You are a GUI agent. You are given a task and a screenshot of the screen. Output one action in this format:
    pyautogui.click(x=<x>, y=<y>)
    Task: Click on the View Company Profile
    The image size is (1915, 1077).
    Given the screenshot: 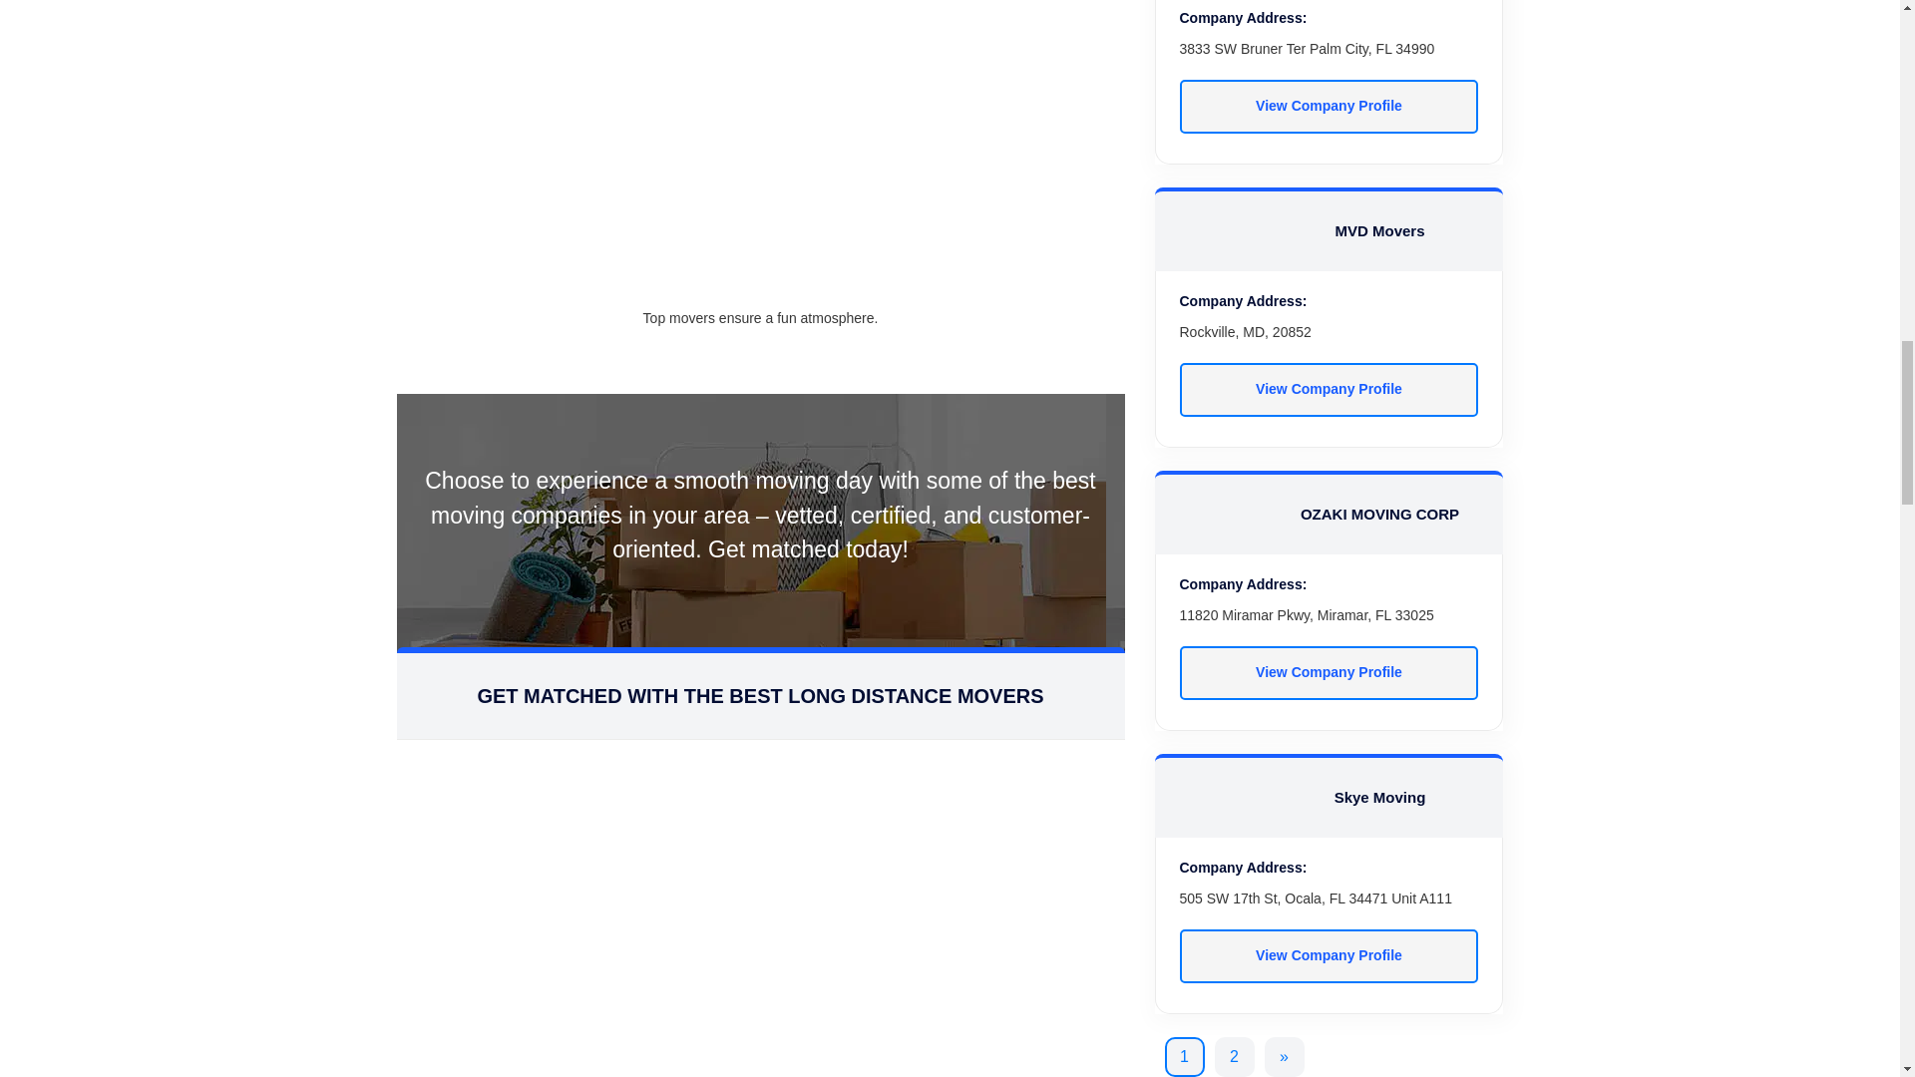 What is the action you would take?
    pyautogui.click(x=1329, y=673)
    